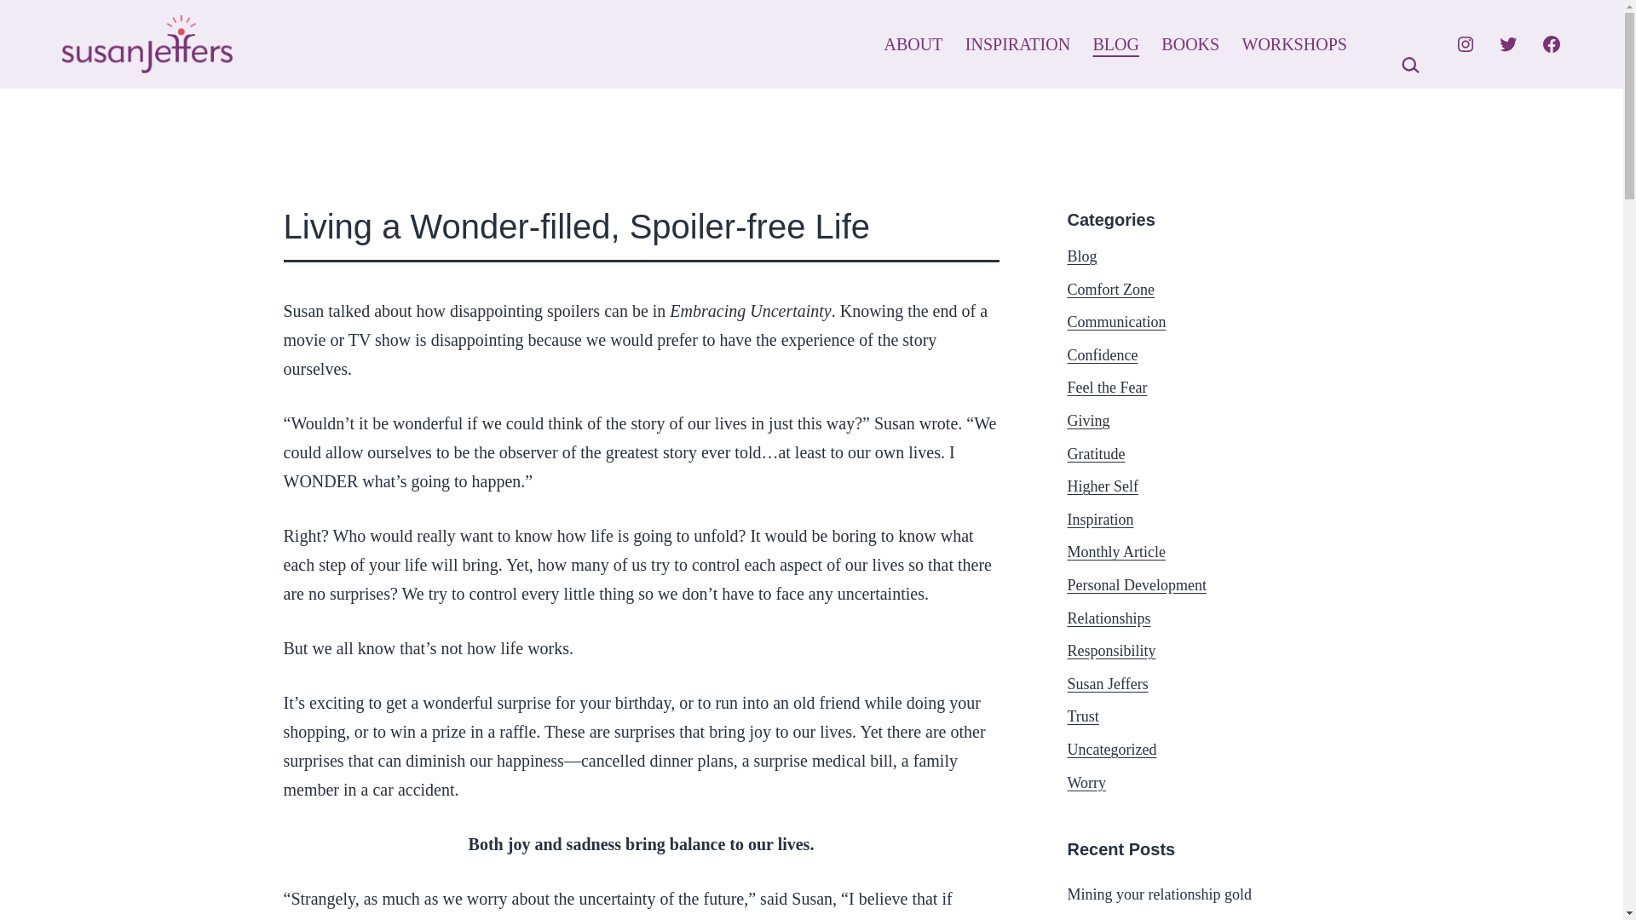 The height and width of the screenshot is (920, 1636). Describe the element at coordinates (1108, 618) in the screenshot. I see `Relationships` at that location.